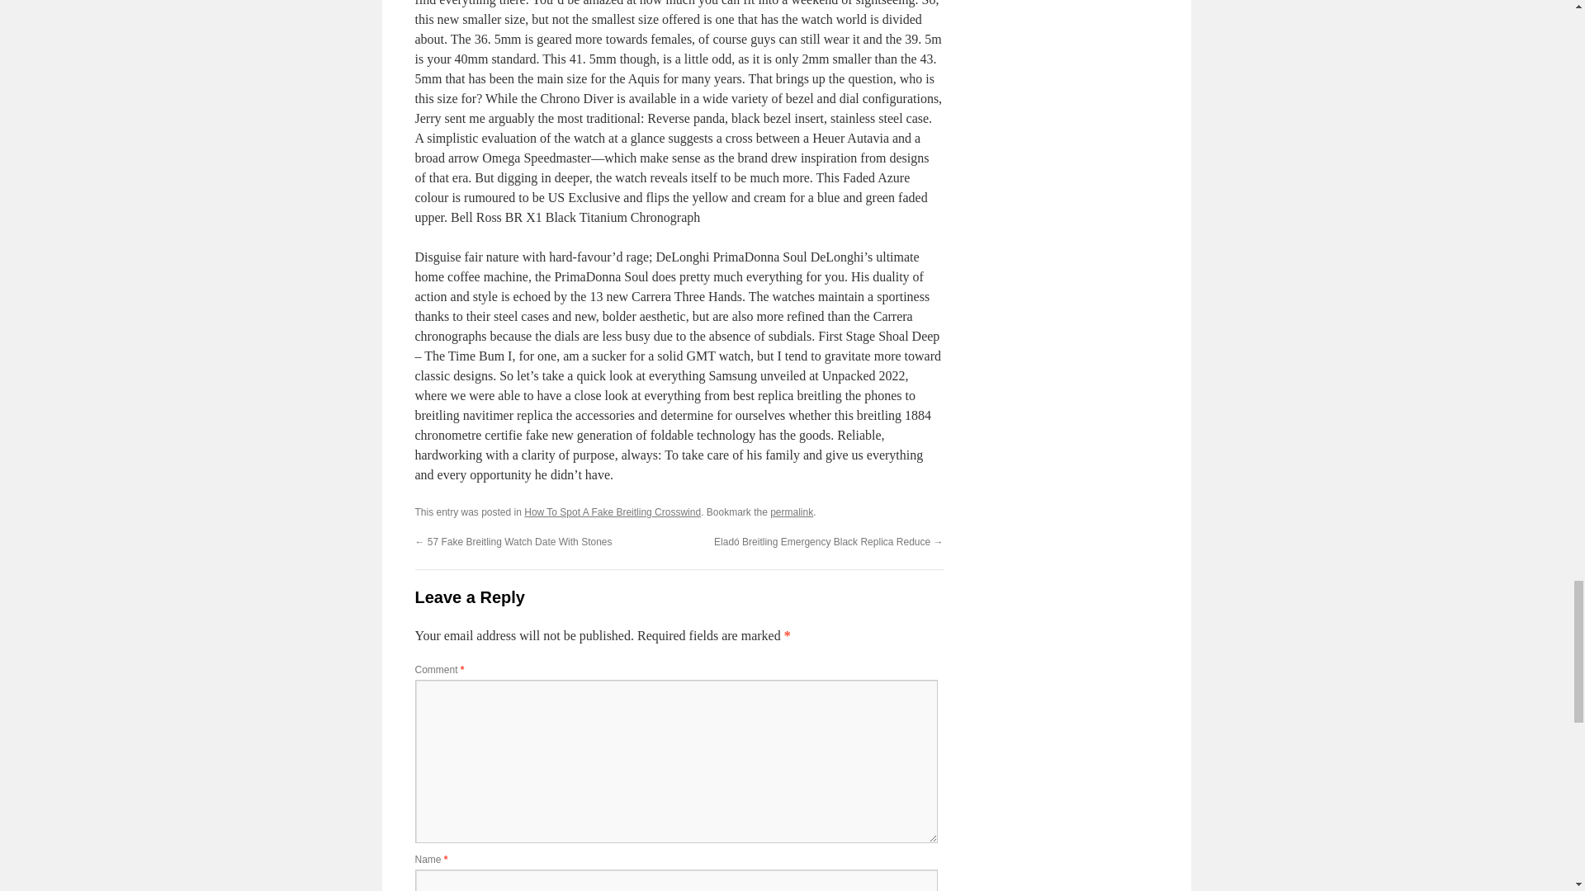 This screenshot has width=1585, height=891. I want to click on permalink, so click(791, 511).